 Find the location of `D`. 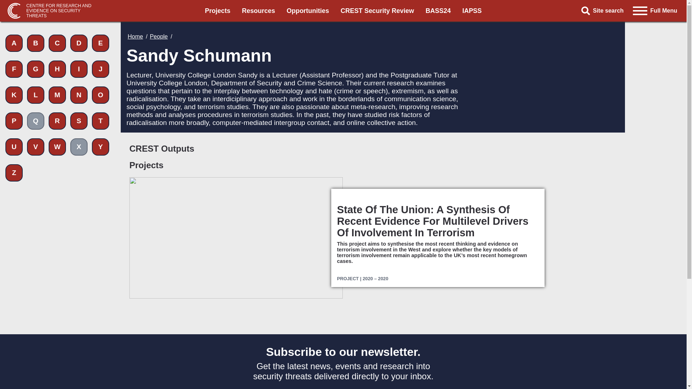

D is located at coordinates (79, 43).